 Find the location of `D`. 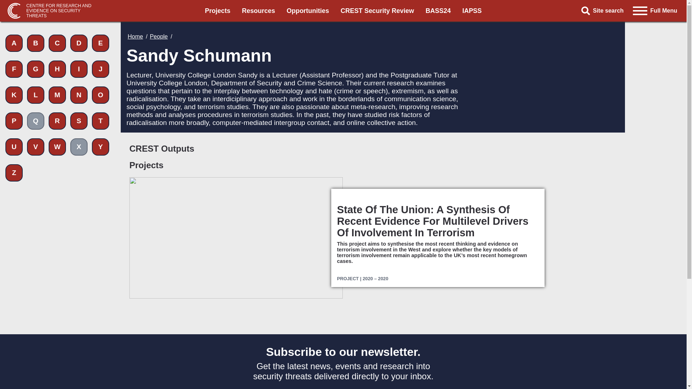

D is located at coordinates (79, 43).